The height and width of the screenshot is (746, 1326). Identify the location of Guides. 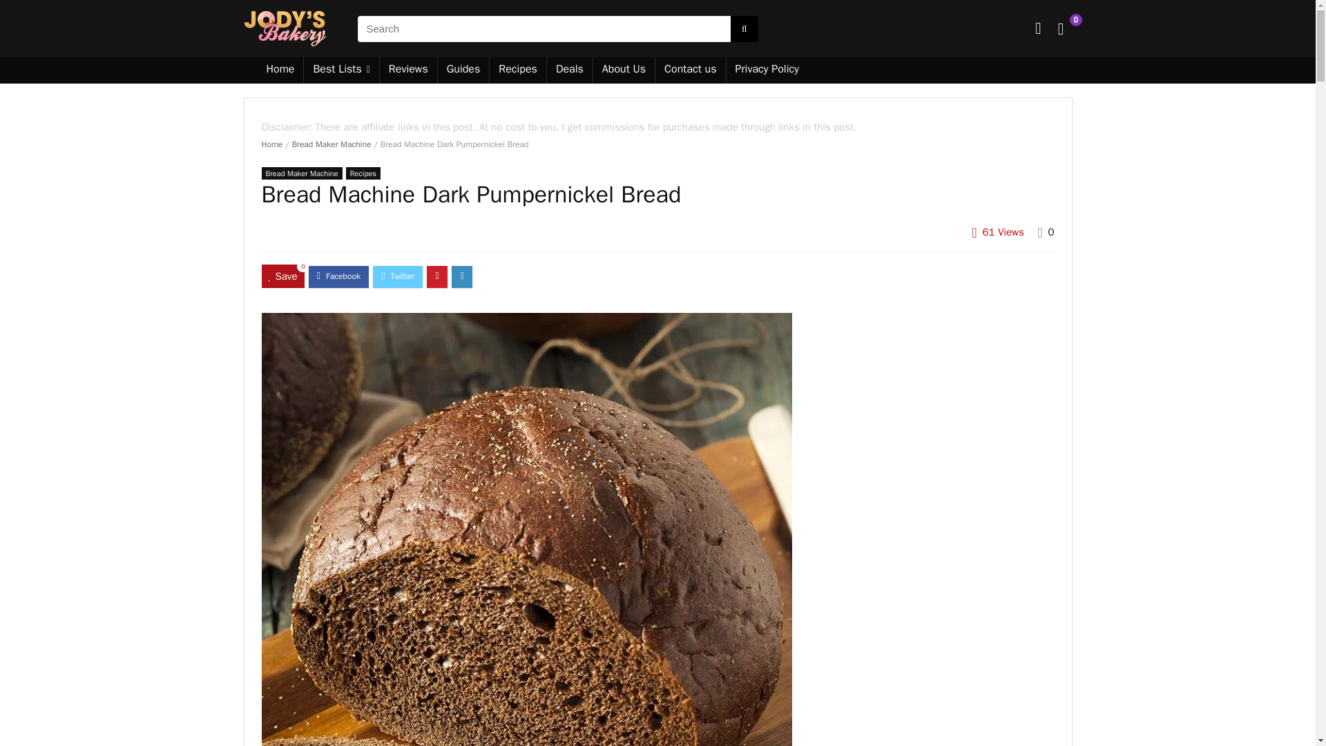
(463, 70).